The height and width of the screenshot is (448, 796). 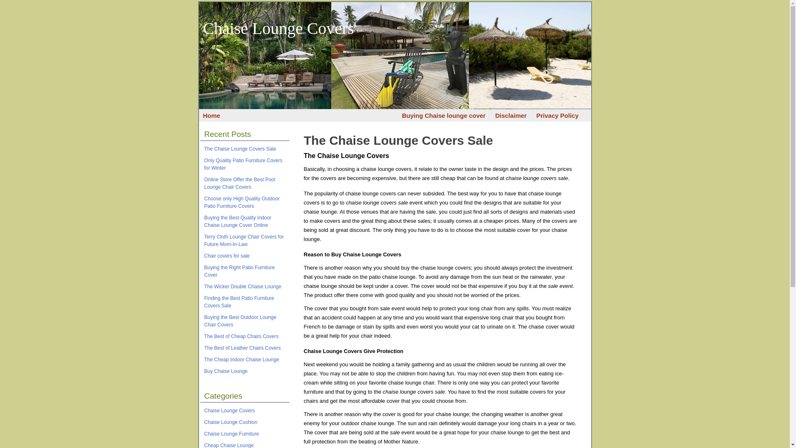 What do you see at coordinates (229, 410) in the screenshot?
I see `Chaise Lounge Covers` at bounding box center [229, 410].